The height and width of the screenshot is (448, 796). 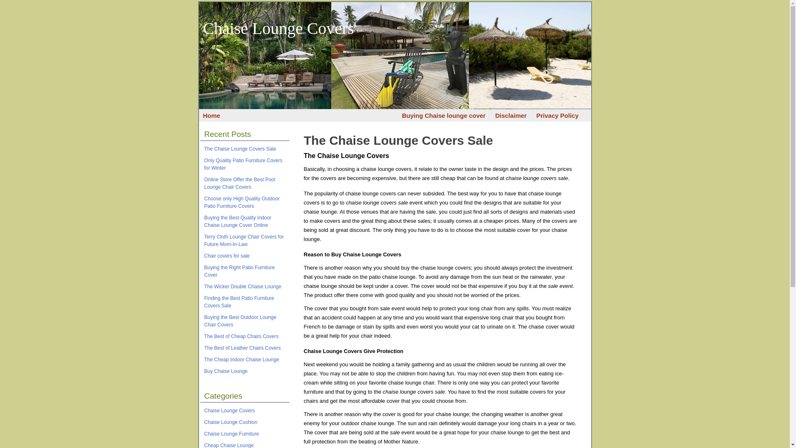 What do you see at coordinates (229, 410) in the screenshot?
I see `Chaise Lounge Covers` at bounding box center [229, 410].